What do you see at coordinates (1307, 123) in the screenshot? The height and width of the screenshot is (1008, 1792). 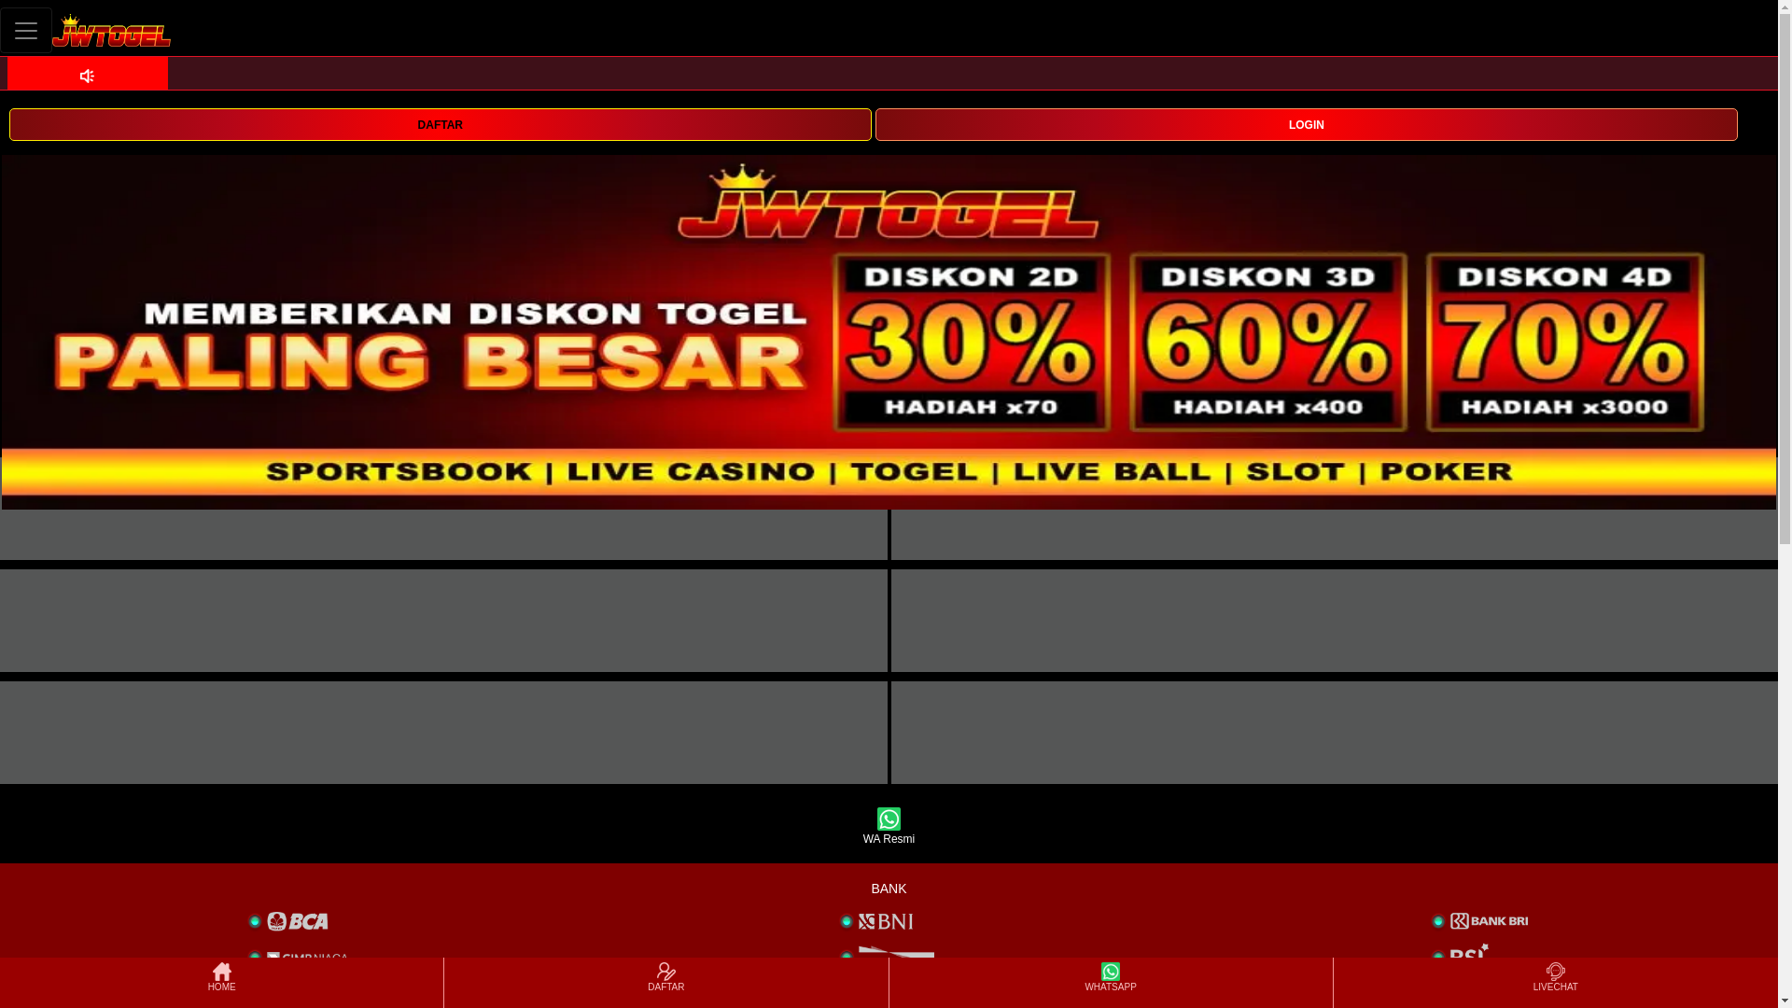 I see `LOGIN` at bounding box center [1307, 123].